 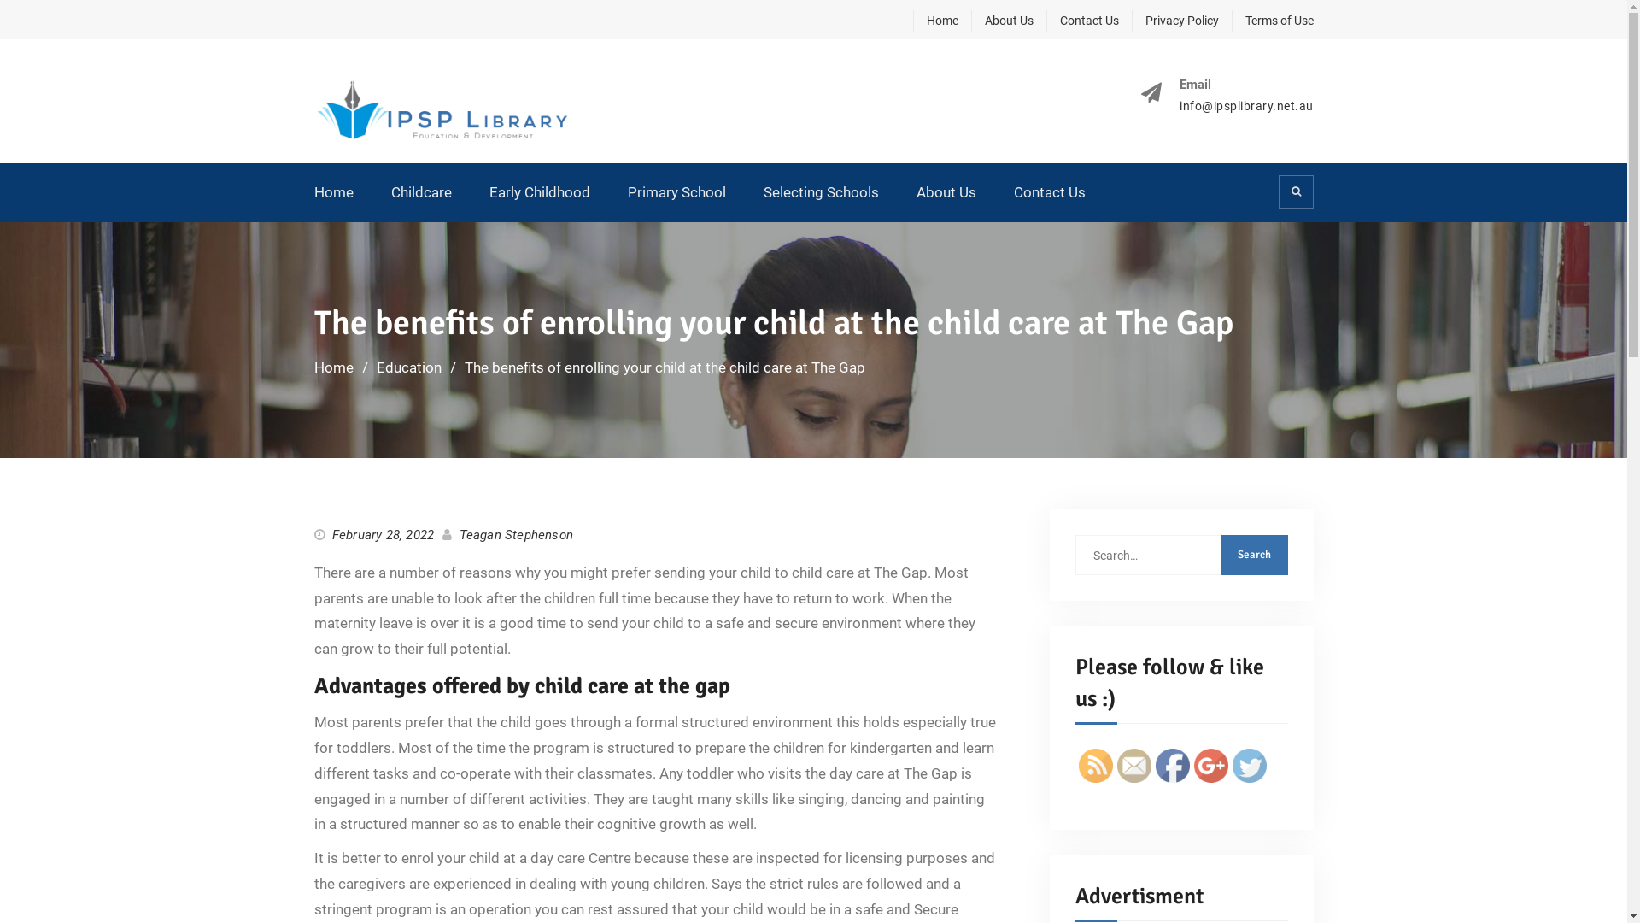 What do you see at coordinates (1001, 21) in the screenshot?
I see `About Us` at bounding box center [1001, 21].